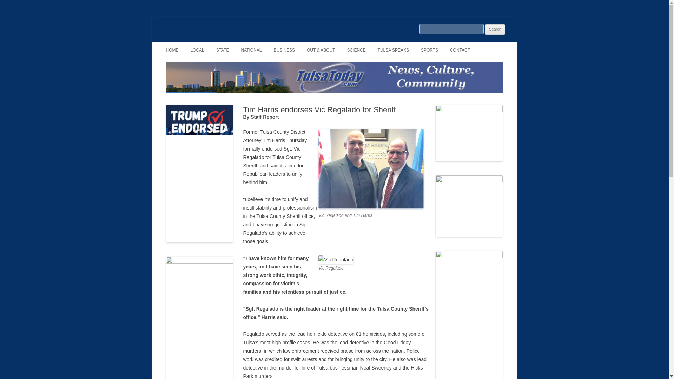  Describe the element at coordinates (350, 44) in the screenshot. I see `Skip to content` at that location.